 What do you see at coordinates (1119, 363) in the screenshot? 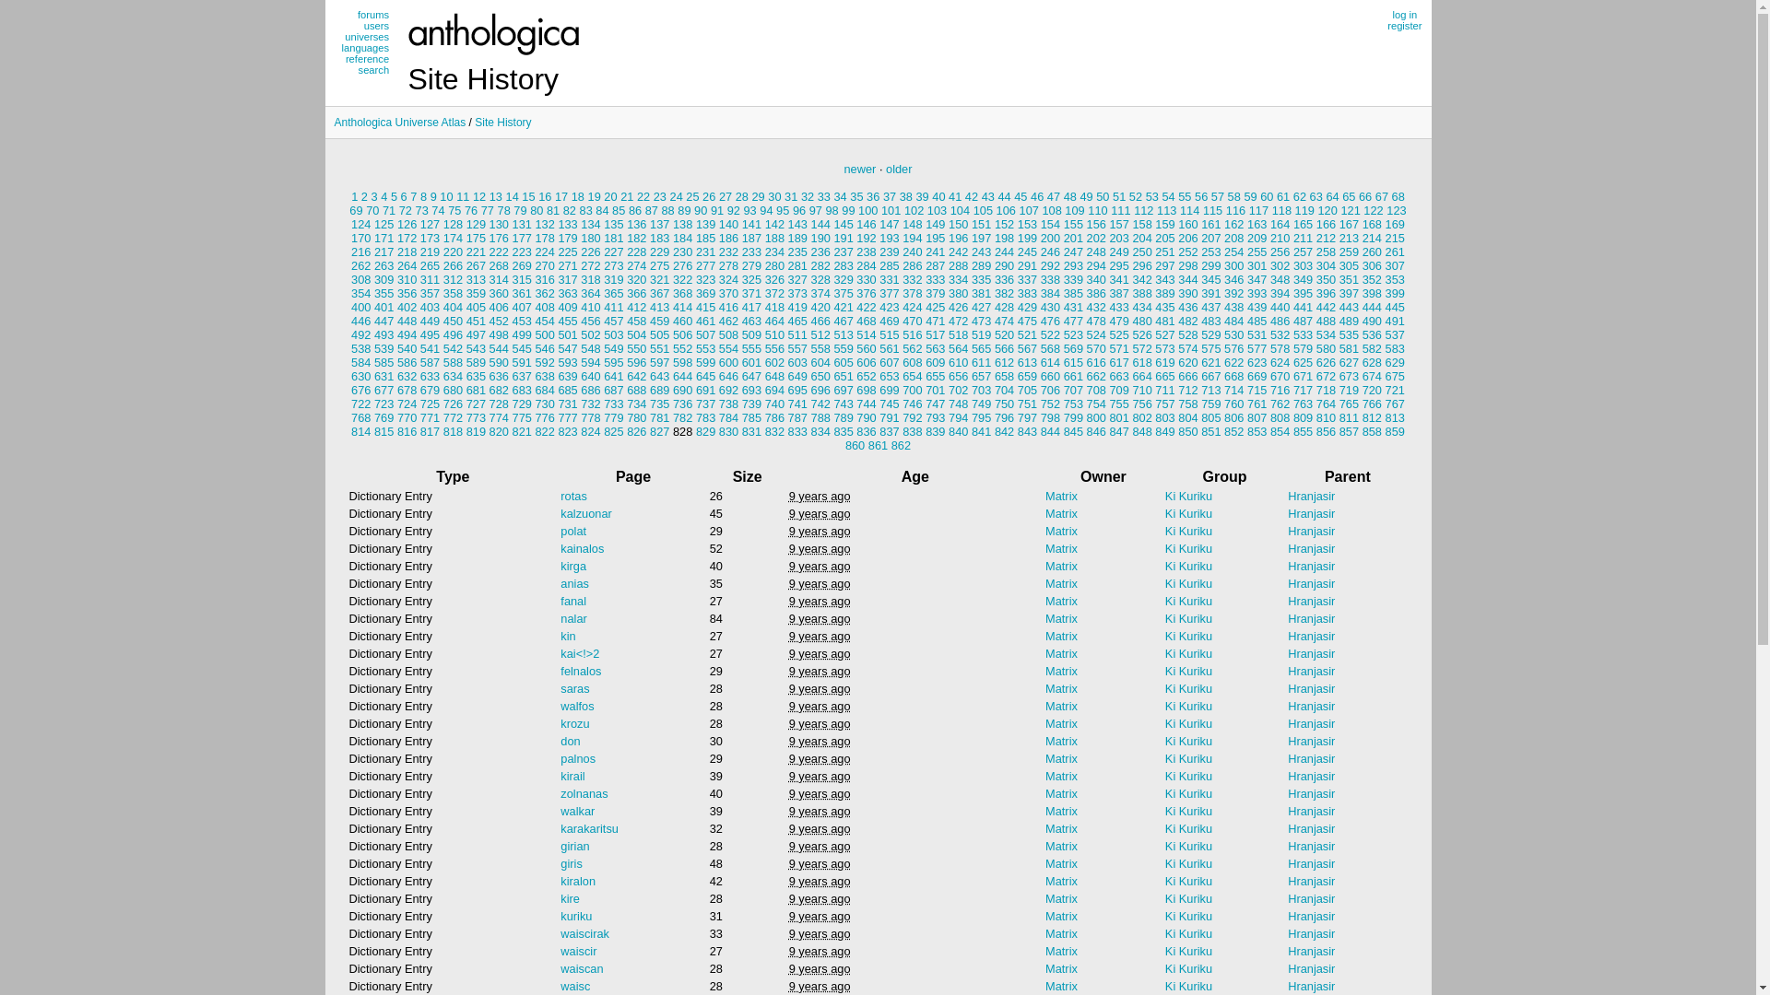
I see `617` at bounding box center [1119, 363].